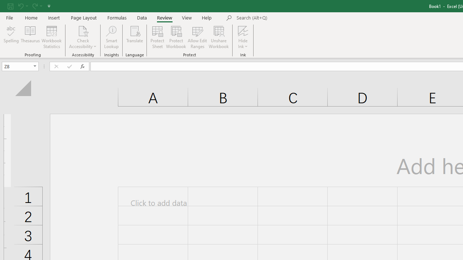  I want to click on Thesaurus..., so click(30, 37).